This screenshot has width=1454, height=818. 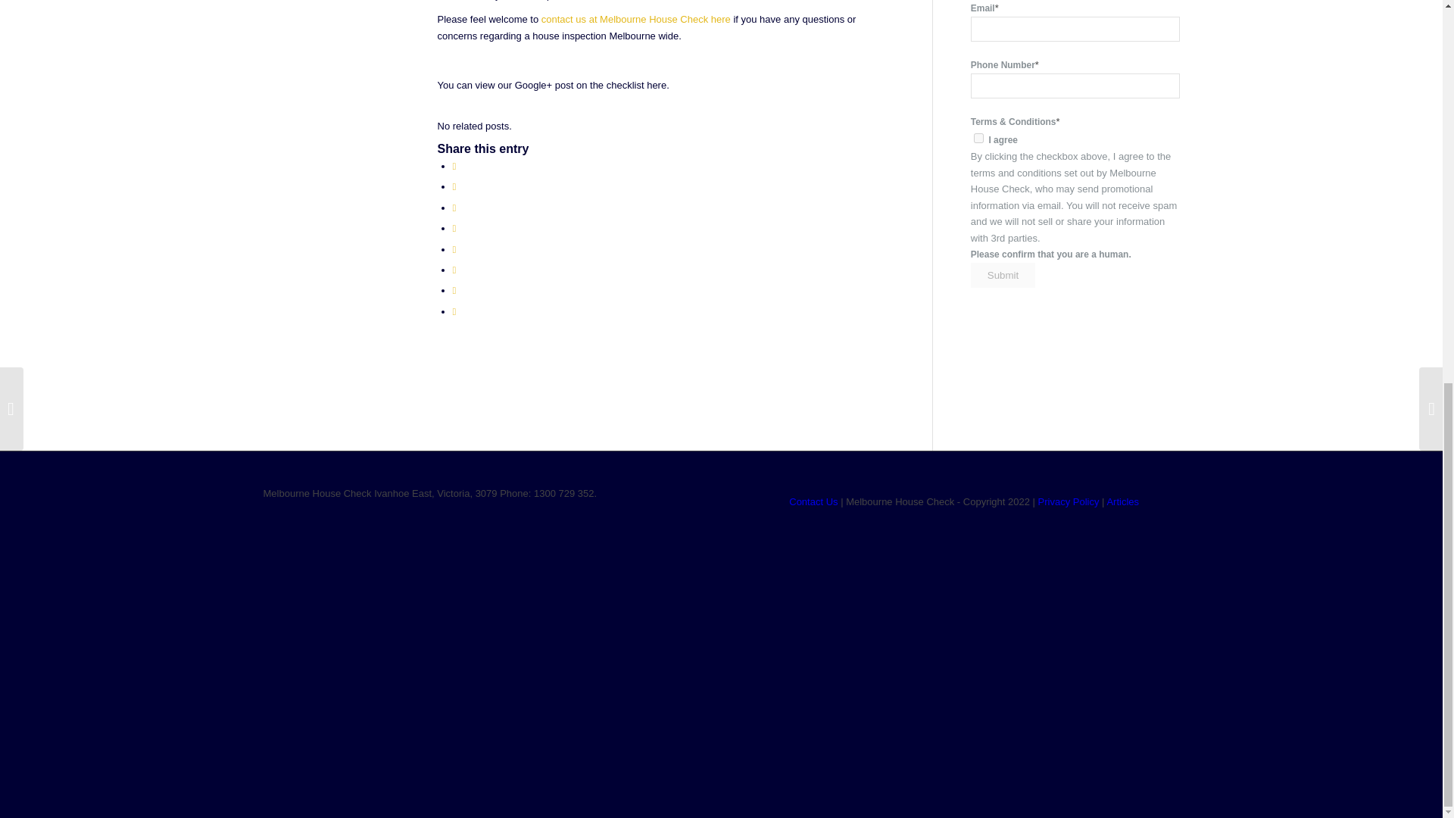 I want to click on privacy-confirm, so click(x=978, y=138).